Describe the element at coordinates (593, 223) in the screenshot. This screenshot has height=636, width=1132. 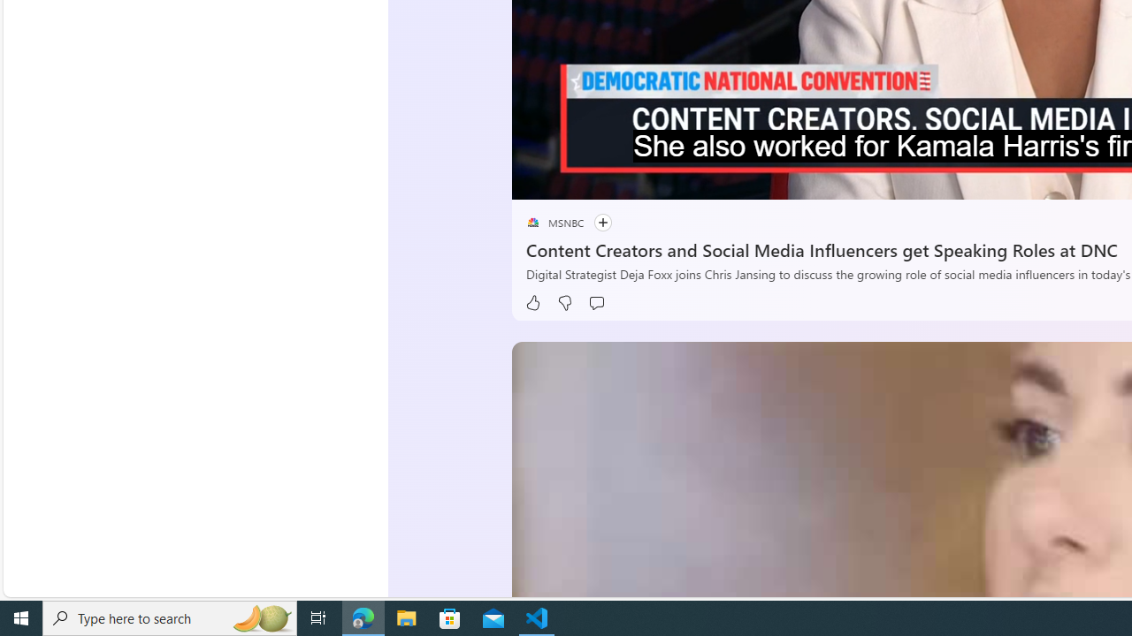
I see `Follow` at that location.